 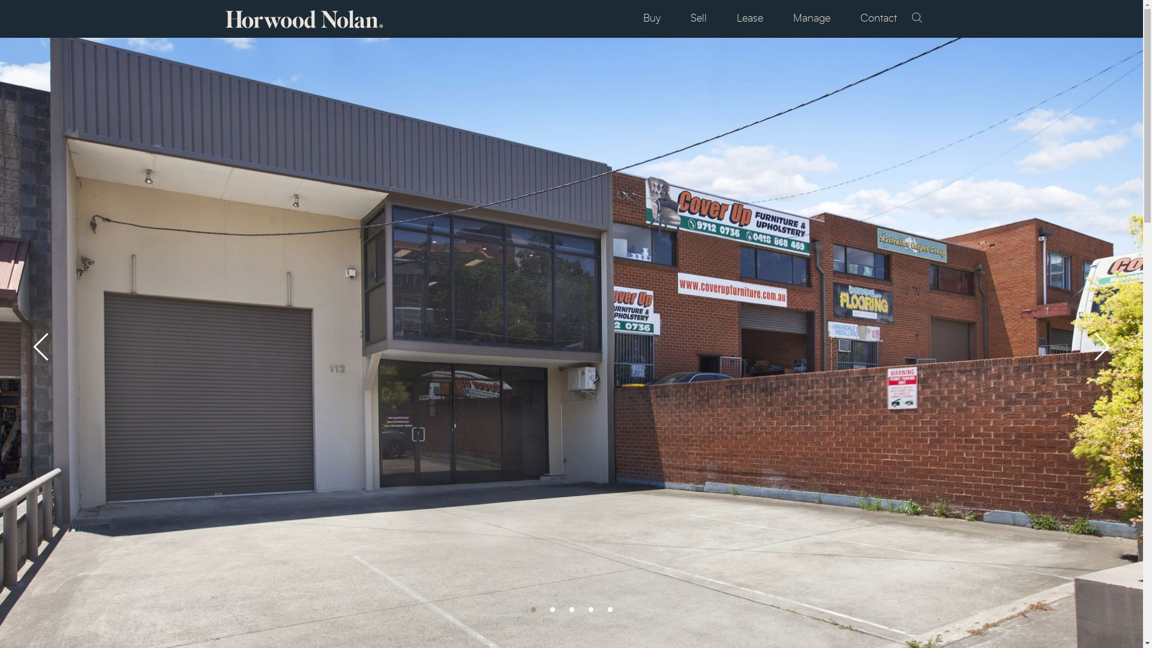 I want to click on Sell, so click(x=698, y=19).